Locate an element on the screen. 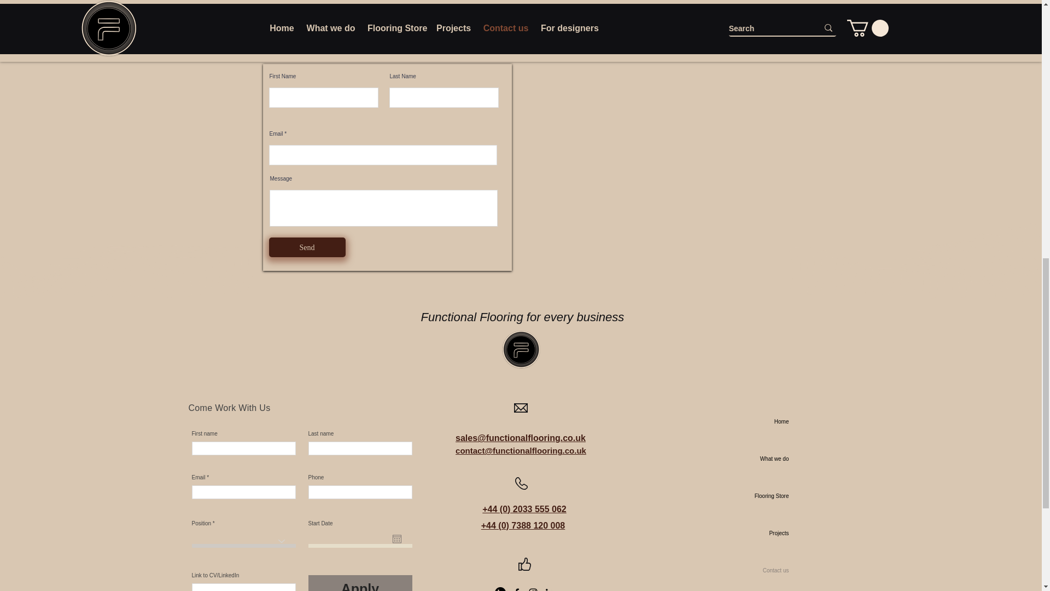 The image size is (1050, 591). Apply is located at coordinates (360, 583).